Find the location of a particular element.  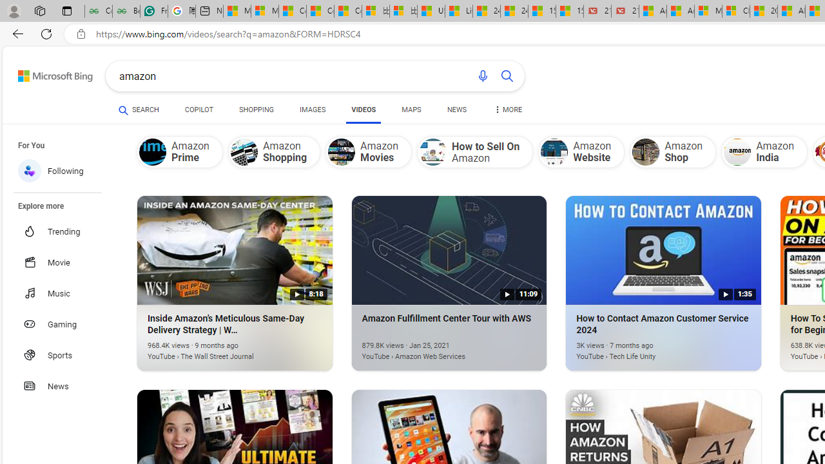

Amazon Shopping is located at coordinates (244, 152).